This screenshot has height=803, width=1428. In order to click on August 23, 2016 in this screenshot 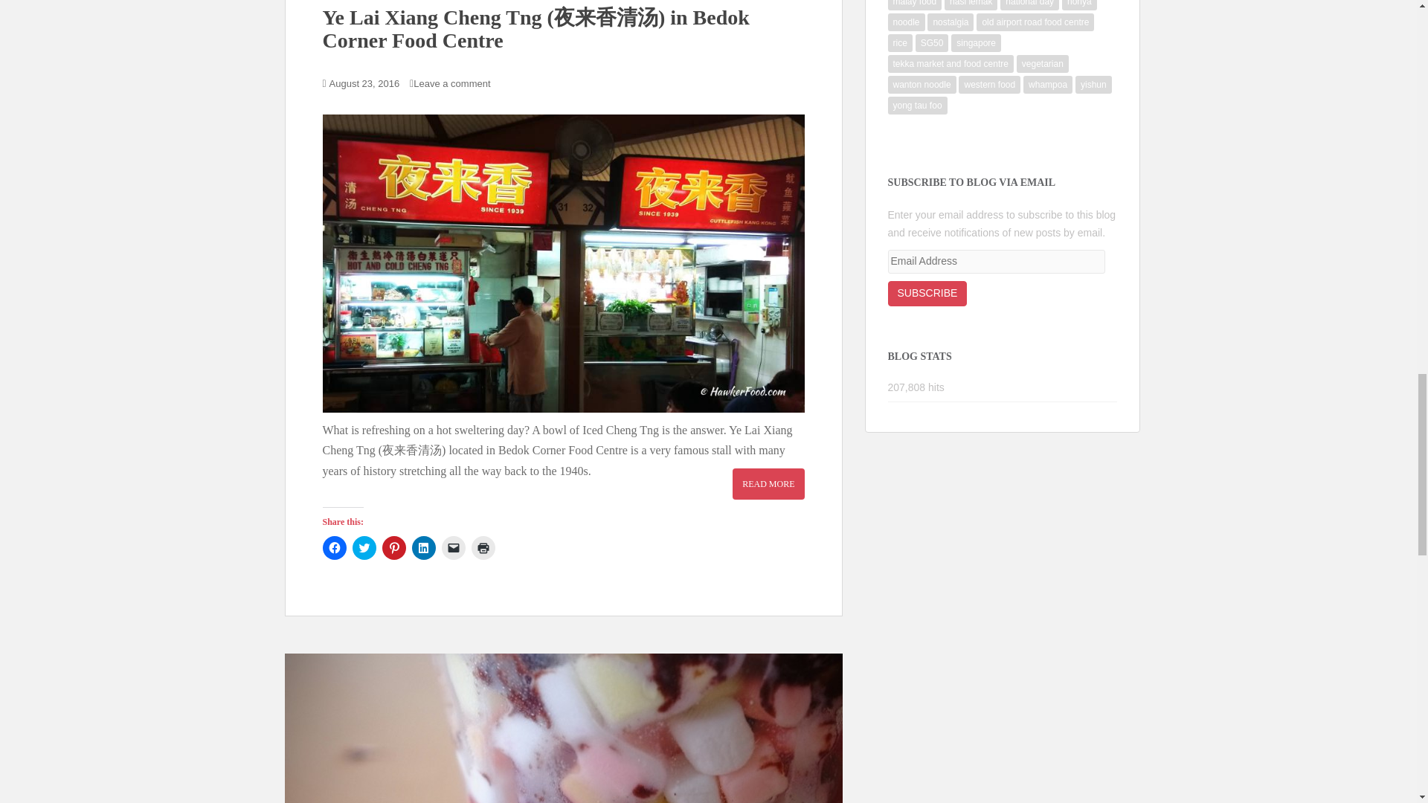, I will do `click(364, 83)`.